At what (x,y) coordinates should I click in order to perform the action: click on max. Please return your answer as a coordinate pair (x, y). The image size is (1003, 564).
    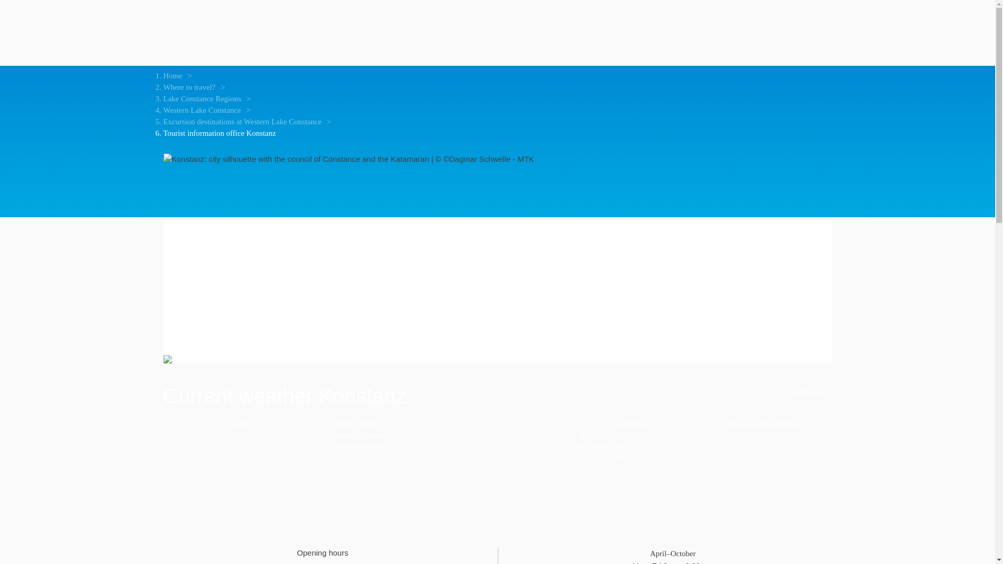
    Looking at the image, I should click on (780, 446).